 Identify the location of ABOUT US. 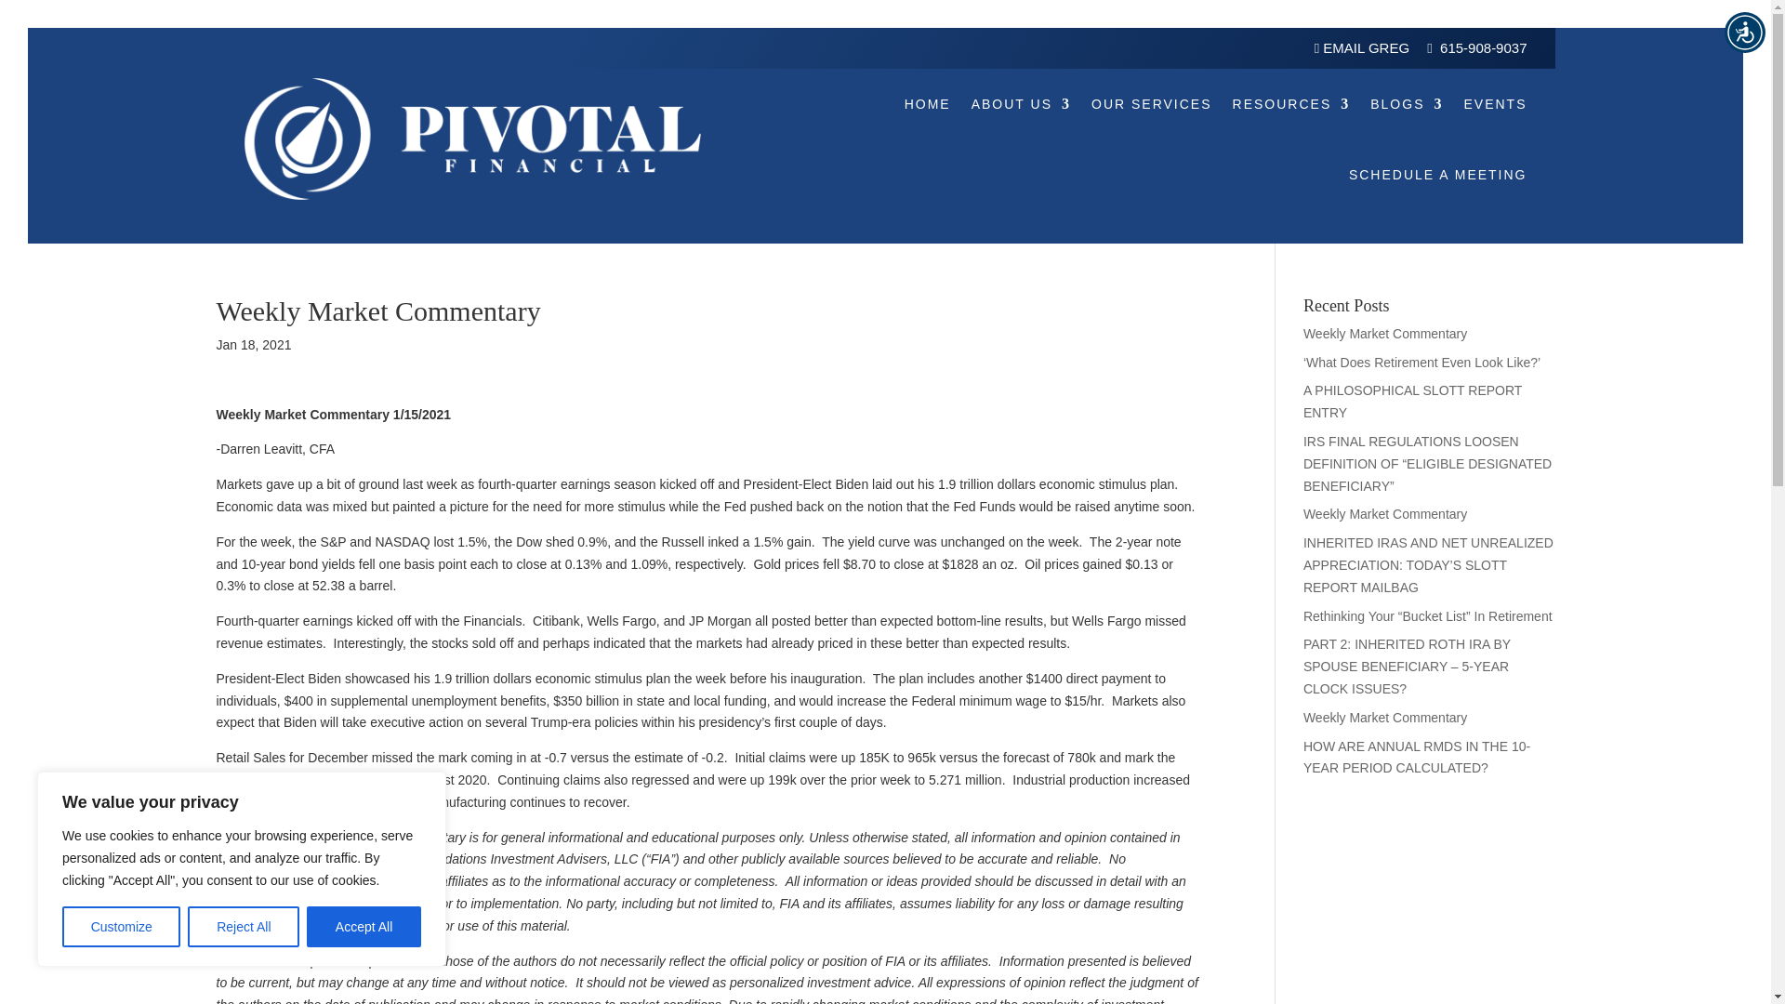
(1021, 104).